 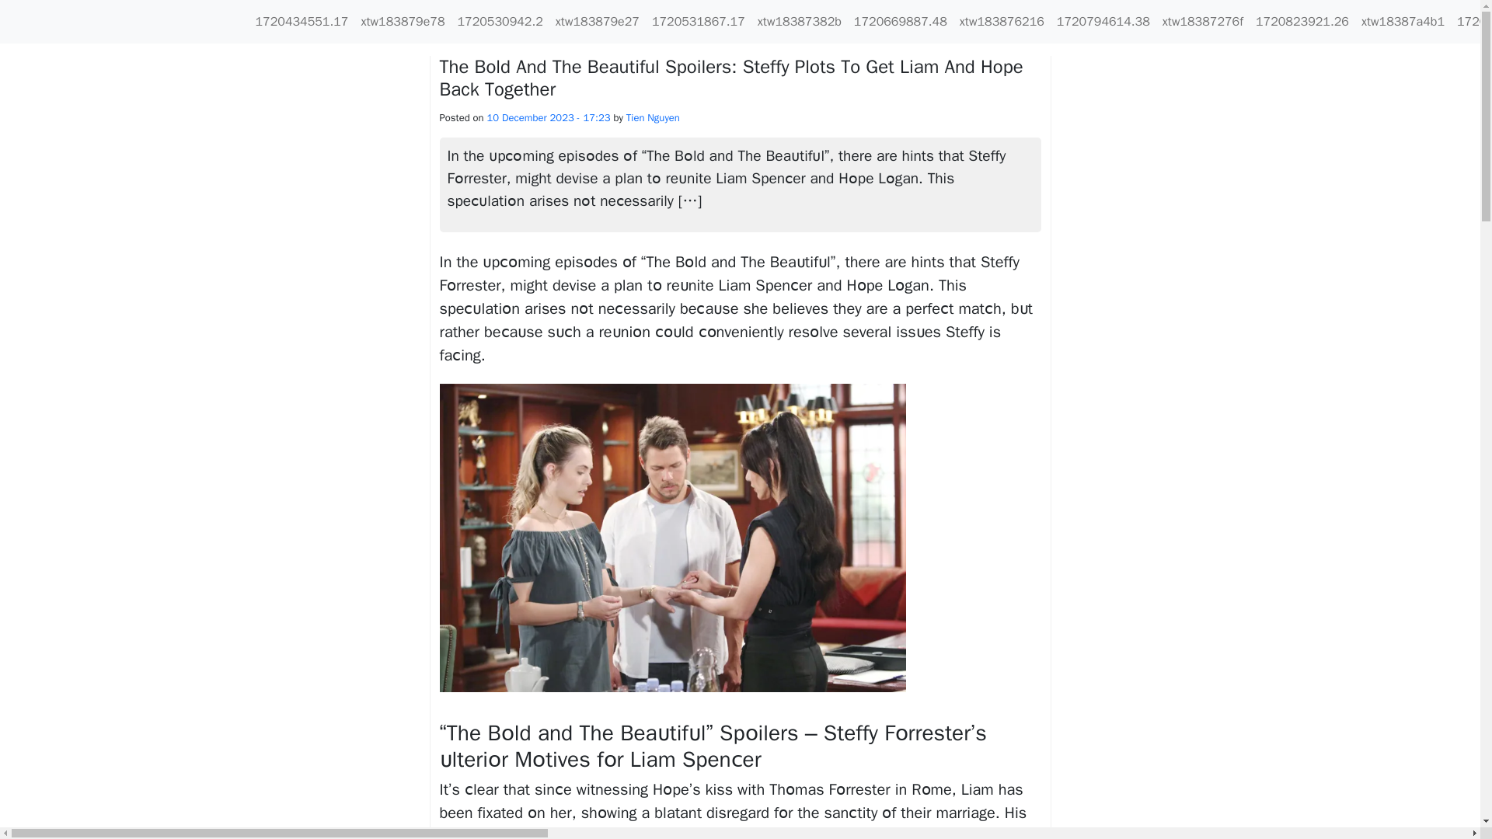 What do you see at coordinates (1471, 21) in the screenshot?
I see `1720898032.4` at bounding box center [1471, 21].